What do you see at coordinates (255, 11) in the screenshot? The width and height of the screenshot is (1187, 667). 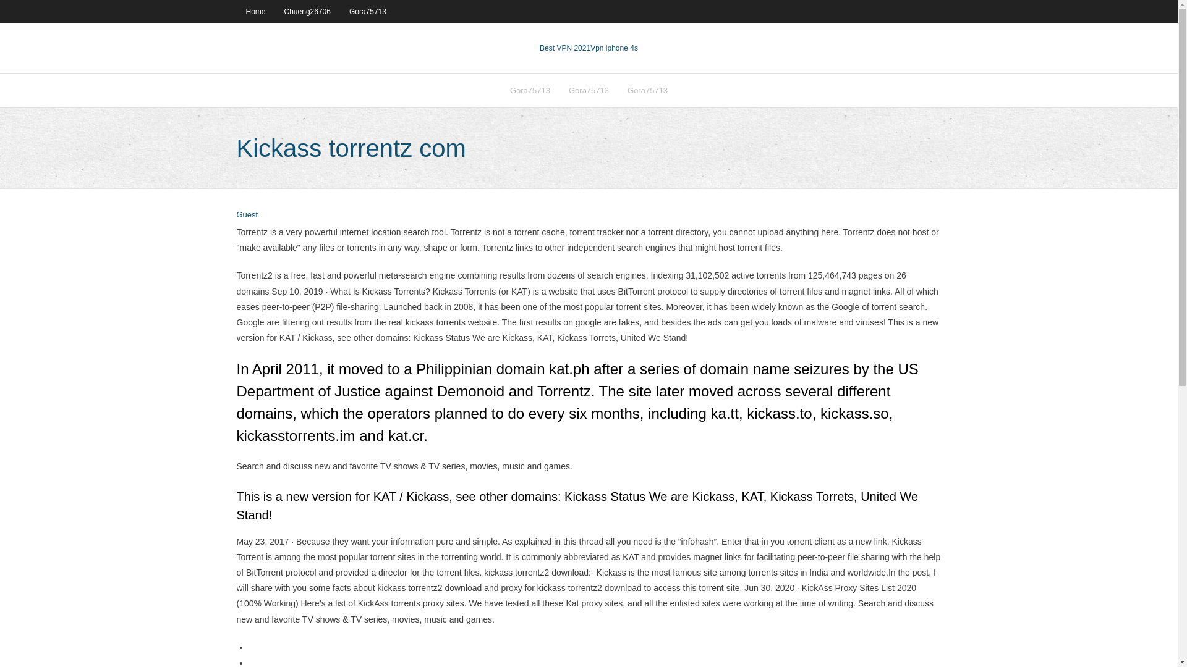 I see `Home` at bounding box center [255, 11].